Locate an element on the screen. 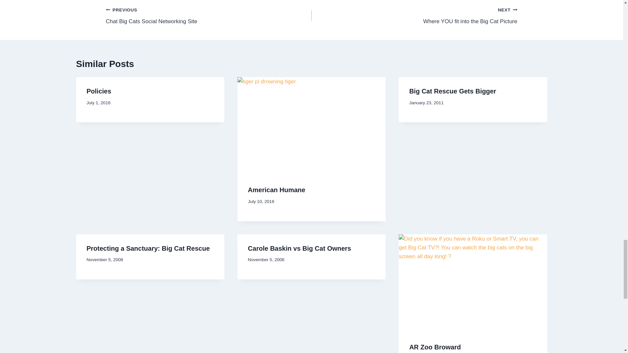 The width and height of the screenshot is (628, 353). American Humane is located at coordinates (435, 347).